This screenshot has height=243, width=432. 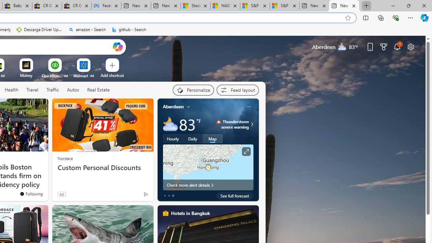 What do you see at coordinates (32, 90) in the screenshot?
I see `Travel` at bounding box center [32, 90].